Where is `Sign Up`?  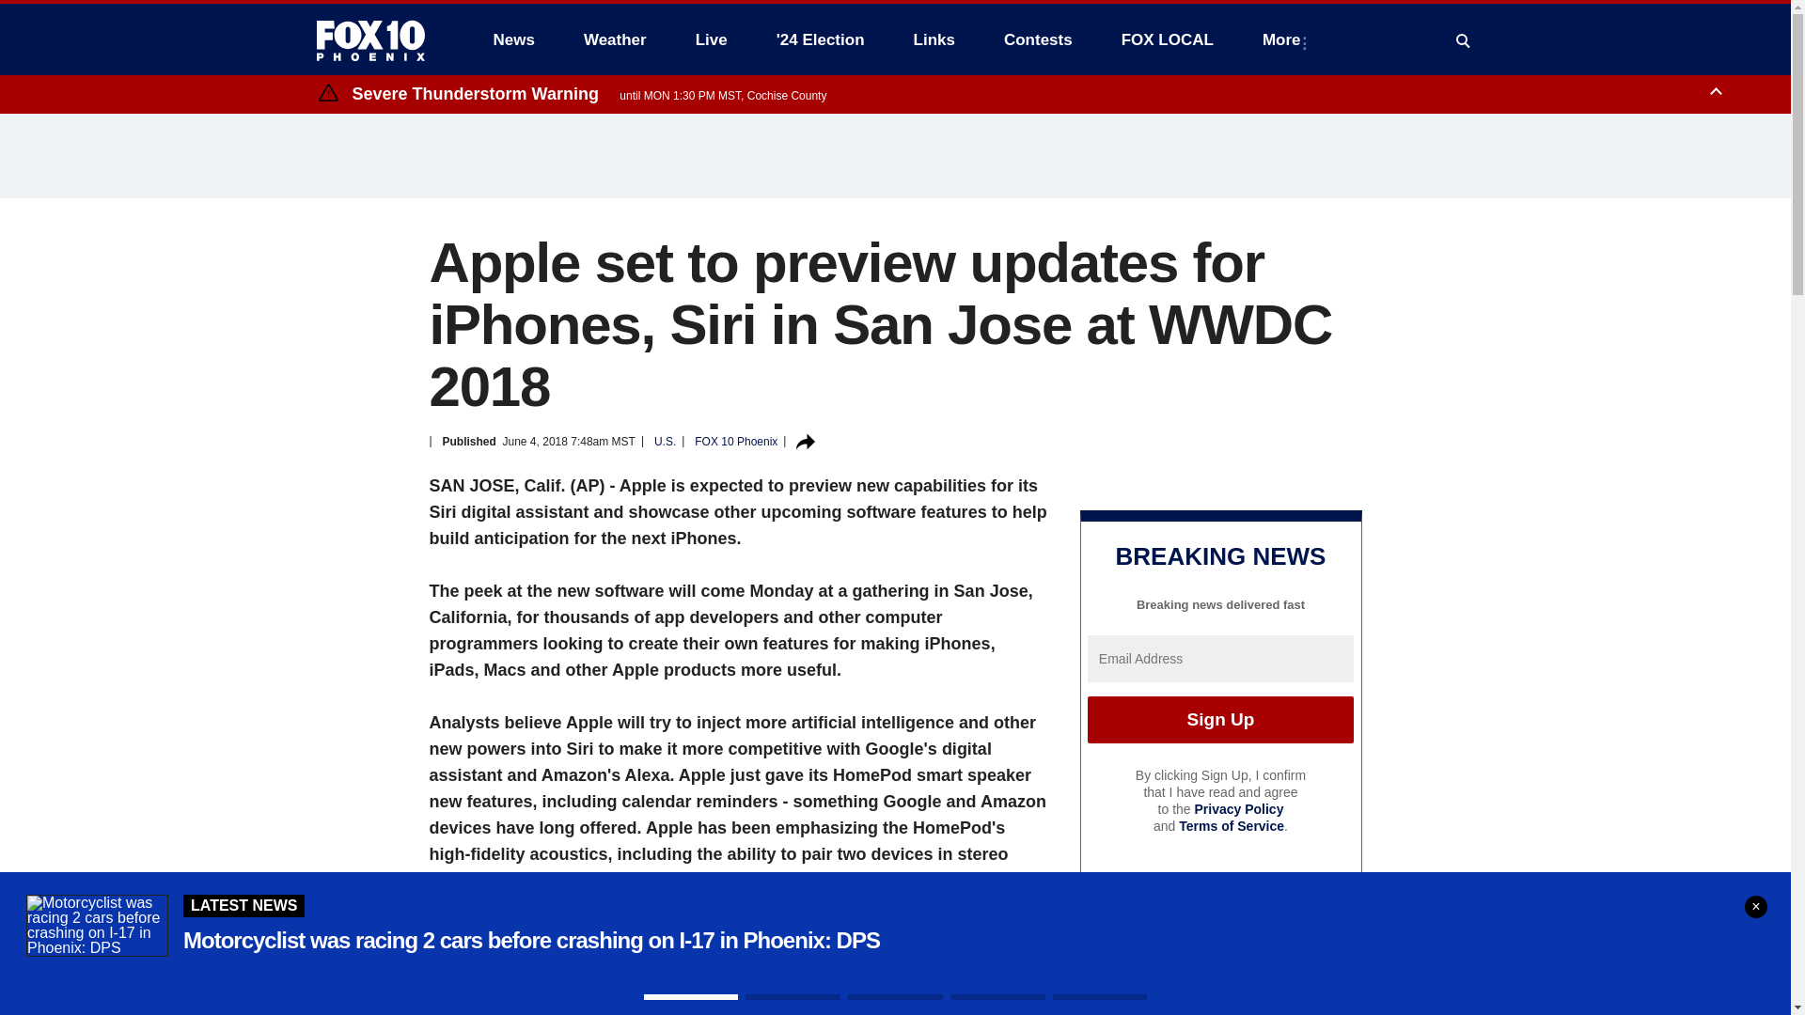
Sign Up is located at coordinates (1220, 719).